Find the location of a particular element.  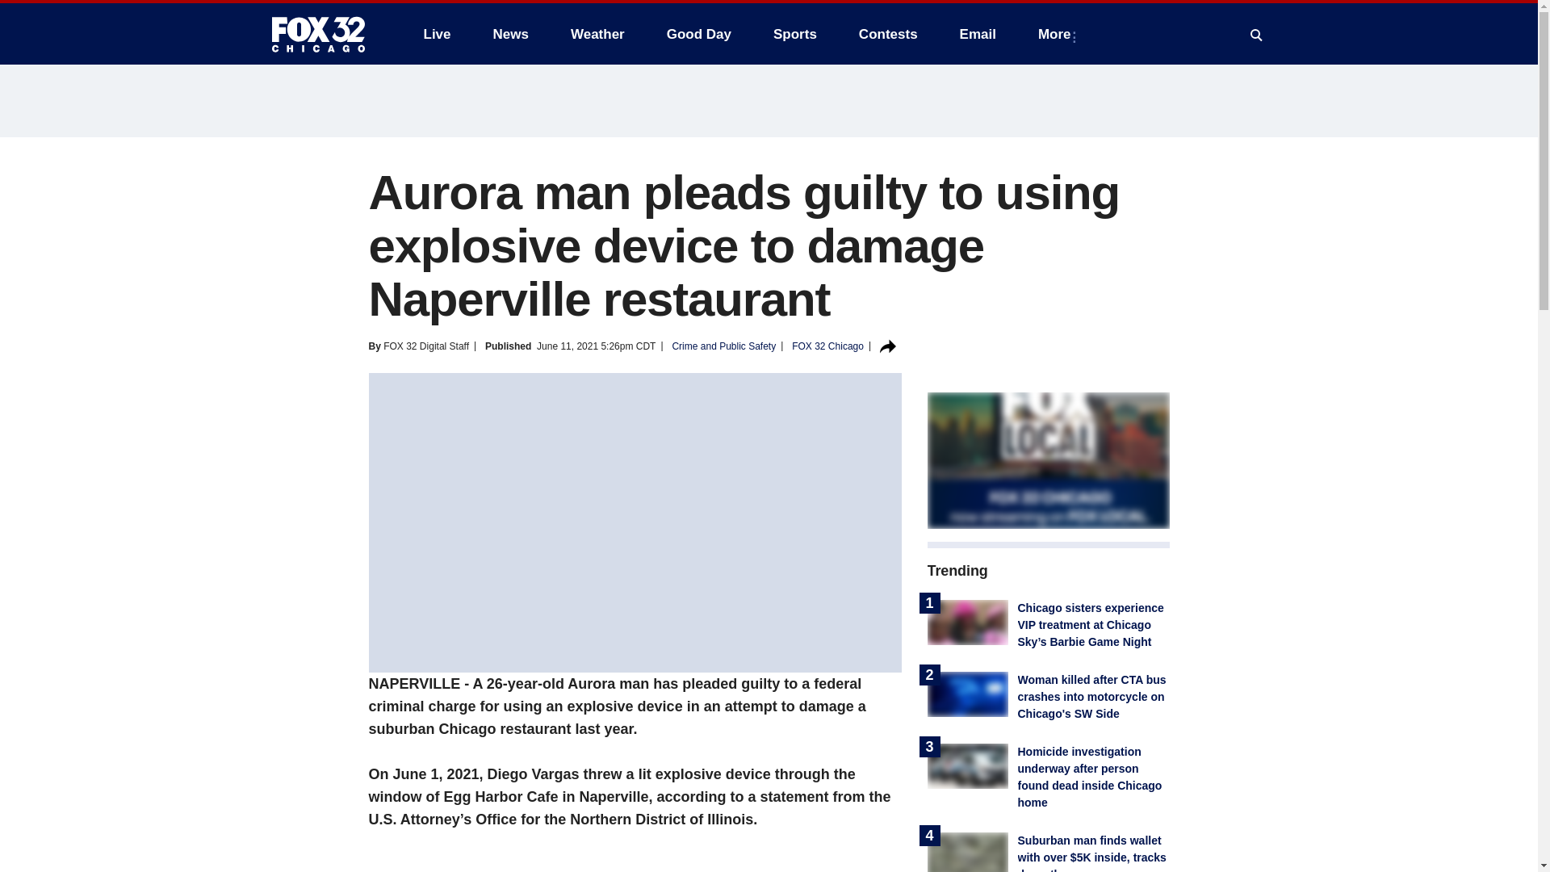

Live is located at coordinates (437, 34).